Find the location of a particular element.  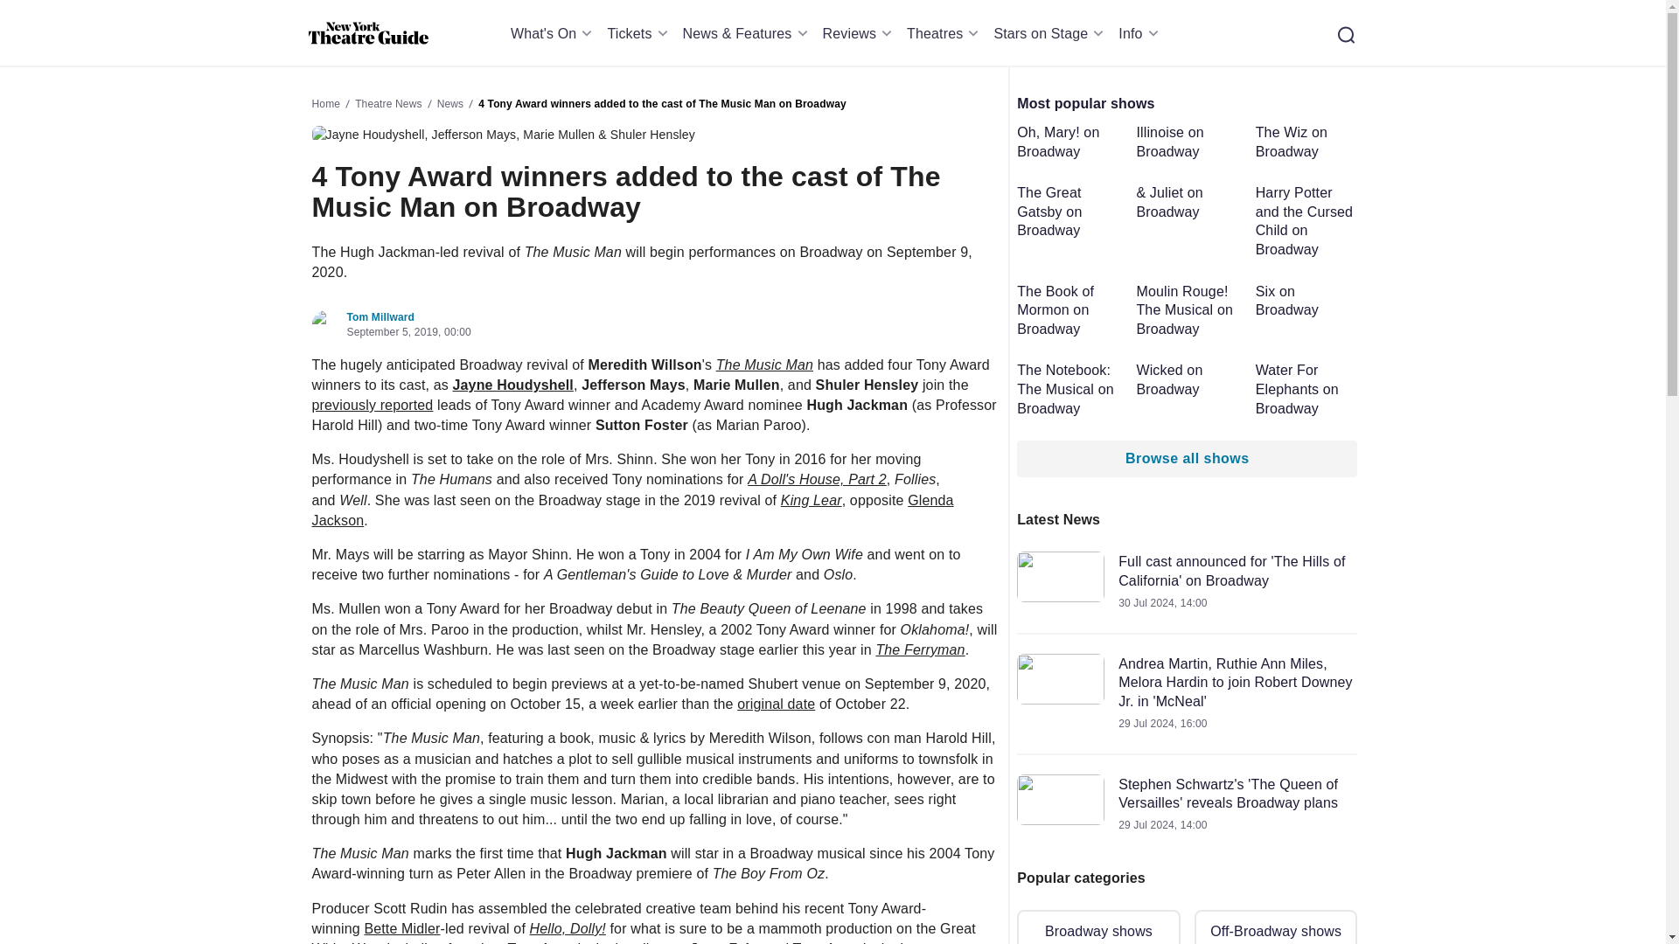

Read more about Water For Elephants on Broadway is located at coordinates (1306, 389).